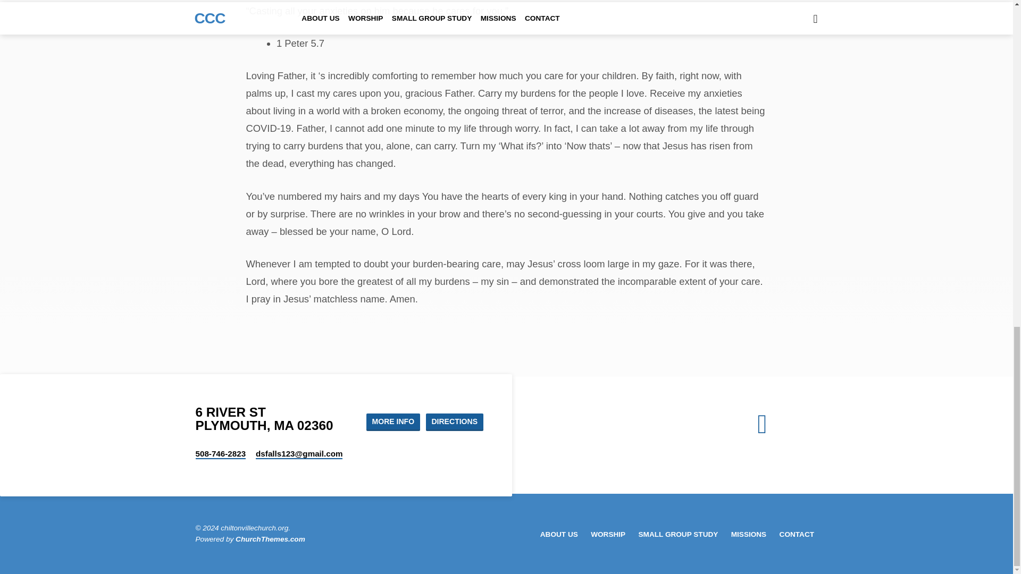 The width and height of the screenshot is (1021, 574). Describe the element at coordinates (797, 535) in the screenshot. I see `CONTACT` at that location.